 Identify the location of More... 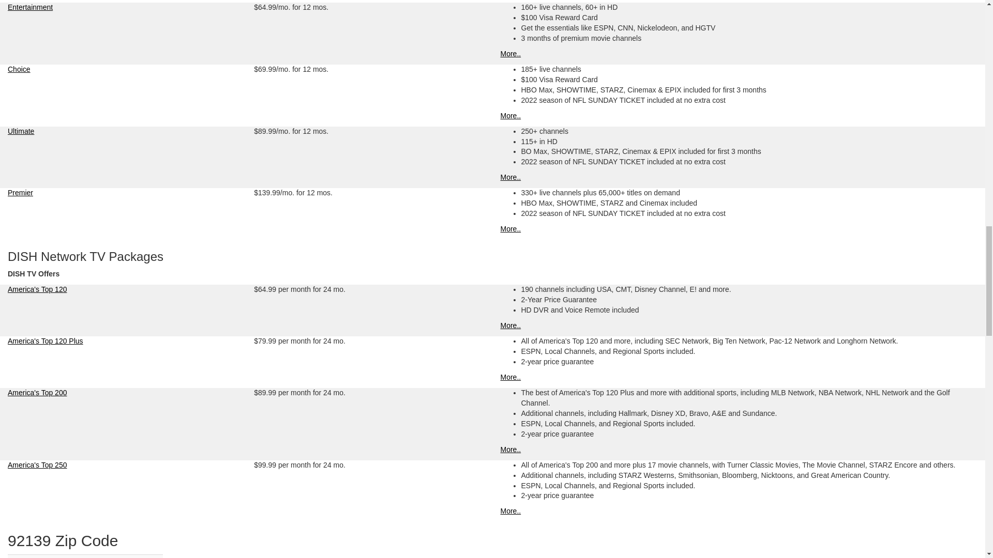
(511, 510).